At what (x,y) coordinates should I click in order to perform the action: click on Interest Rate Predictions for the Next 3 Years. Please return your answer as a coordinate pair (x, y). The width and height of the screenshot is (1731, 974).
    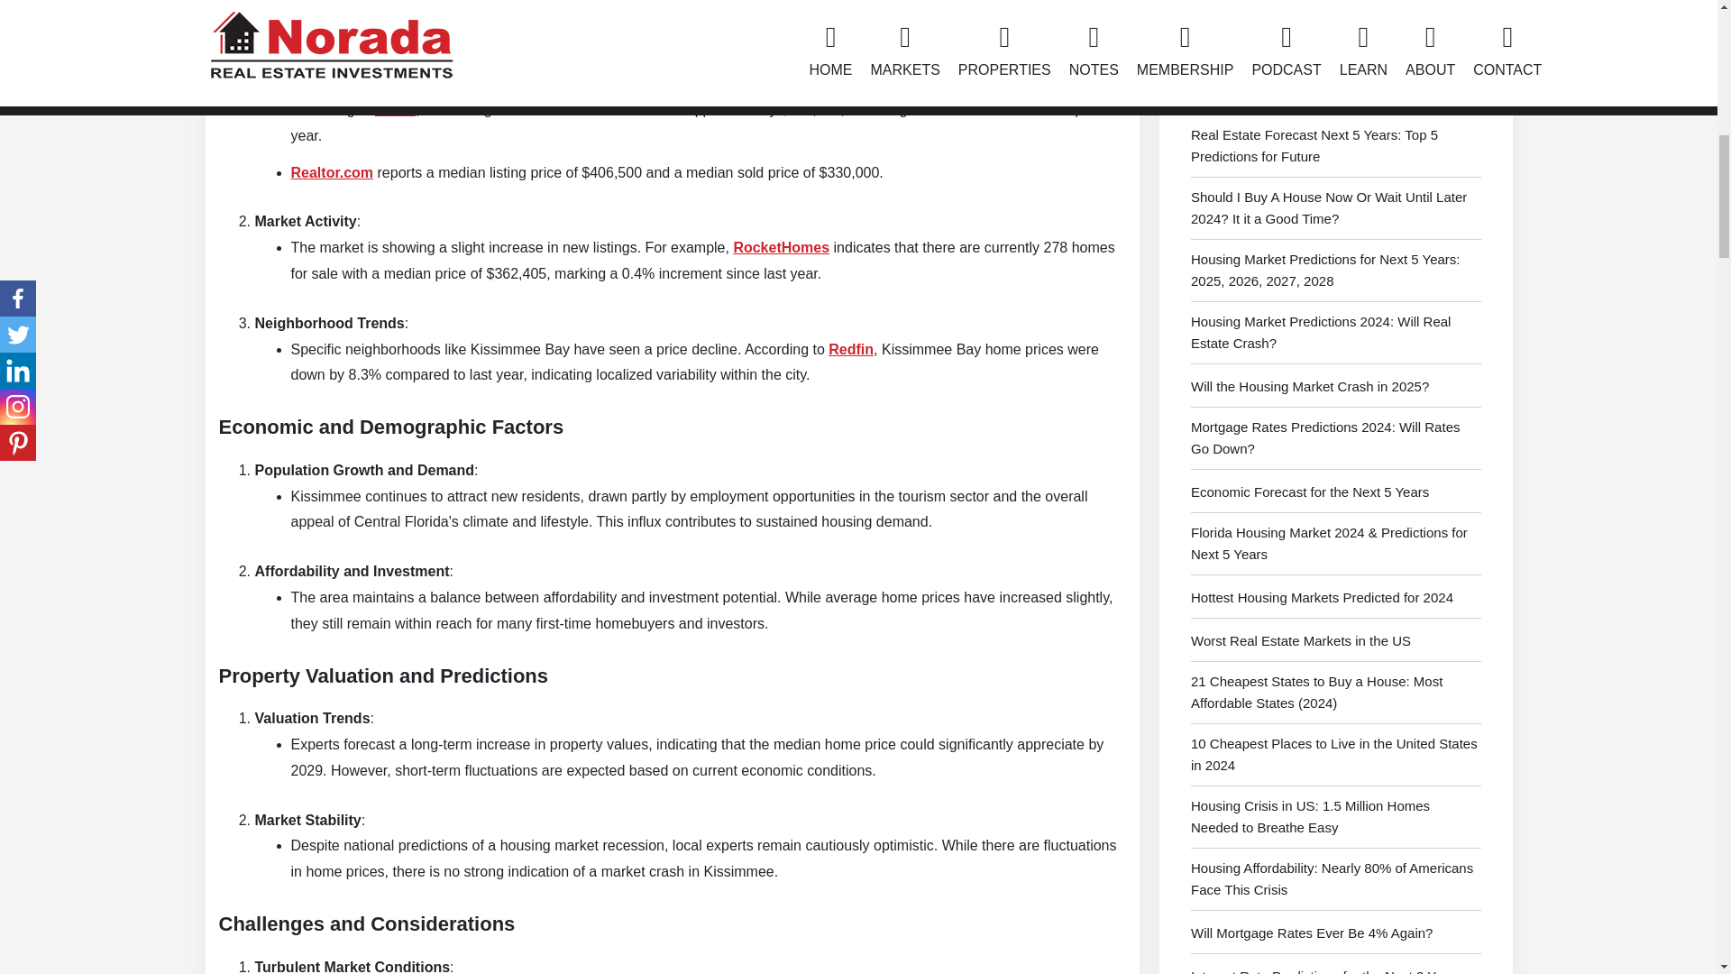
    Looking at the image, I should click on (1336, 970).